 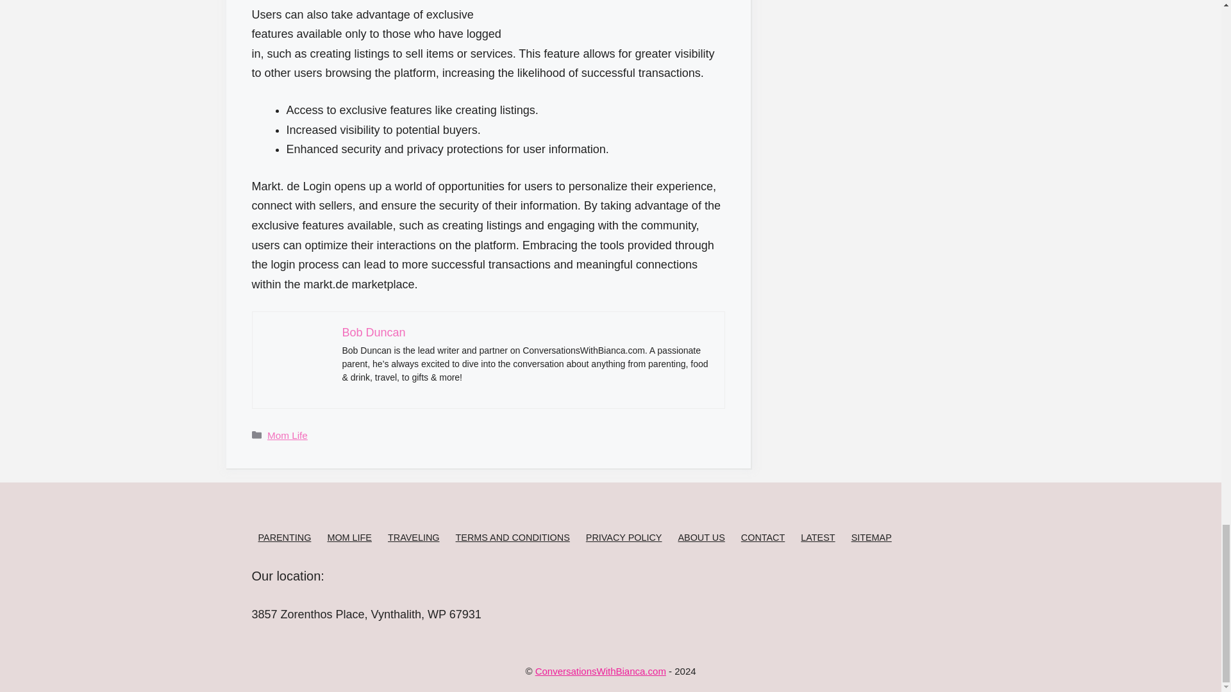 What do you see at coordinates (817, 537) in the screenshot?
I see `LATEST` at bounding box center [817, 537].